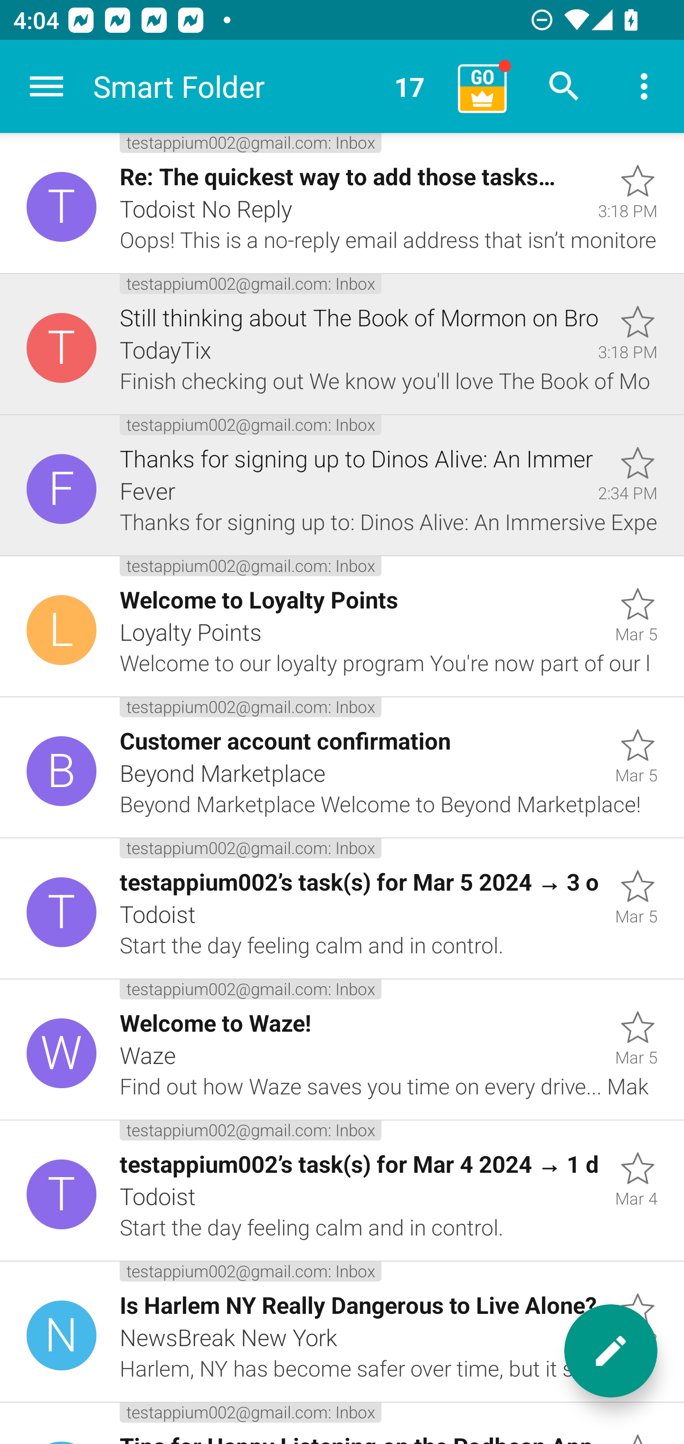 The height and width of the screenshot is (1444, 684). I want to click on Search, so click(564, 86).